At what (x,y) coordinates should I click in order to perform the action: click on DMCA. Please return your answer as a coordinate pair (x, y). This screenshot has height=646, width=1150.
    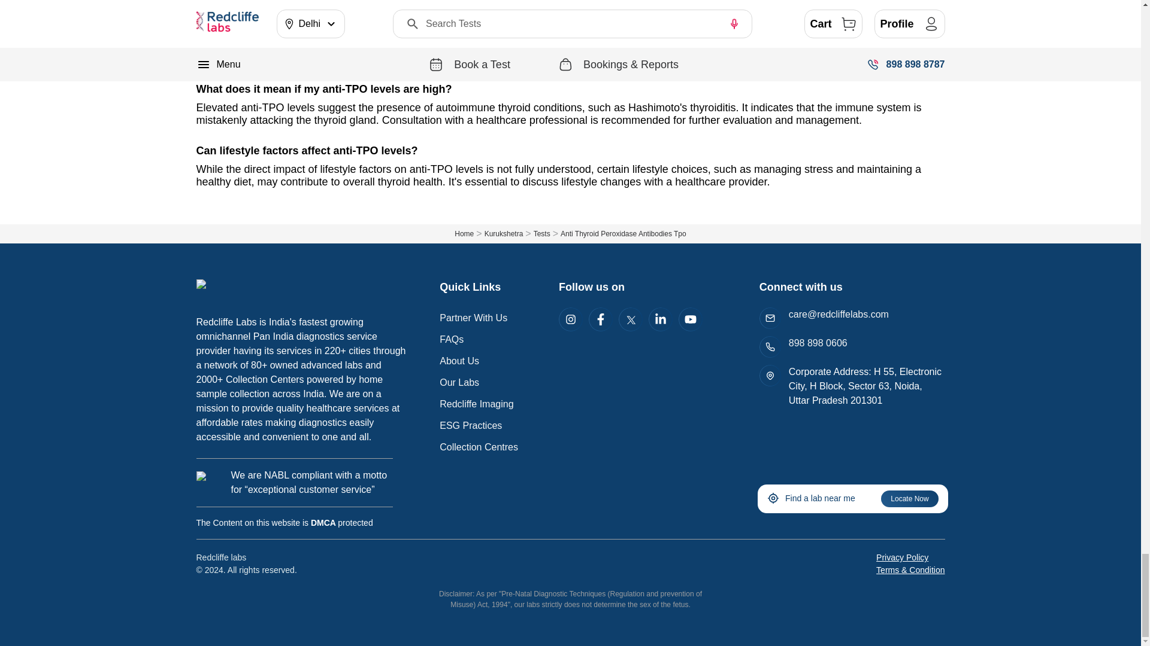
    Looking at the image, I should click on (324, 523).